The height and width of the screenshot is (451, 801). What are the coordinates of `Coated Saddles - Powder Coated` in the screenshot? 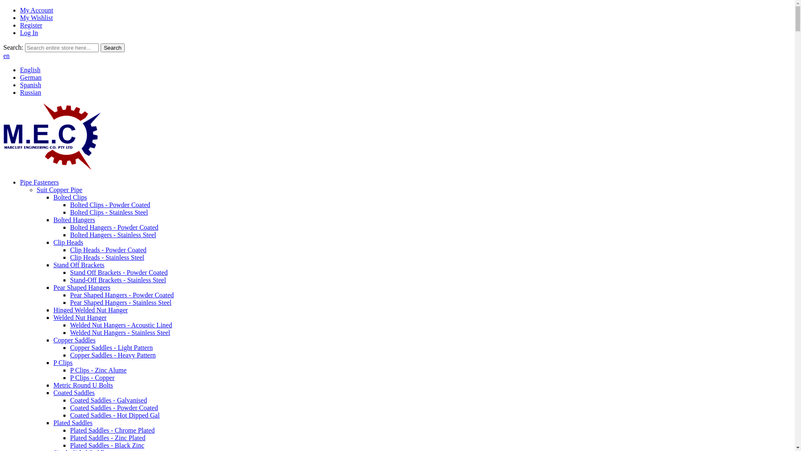 It's located at (114, 408).